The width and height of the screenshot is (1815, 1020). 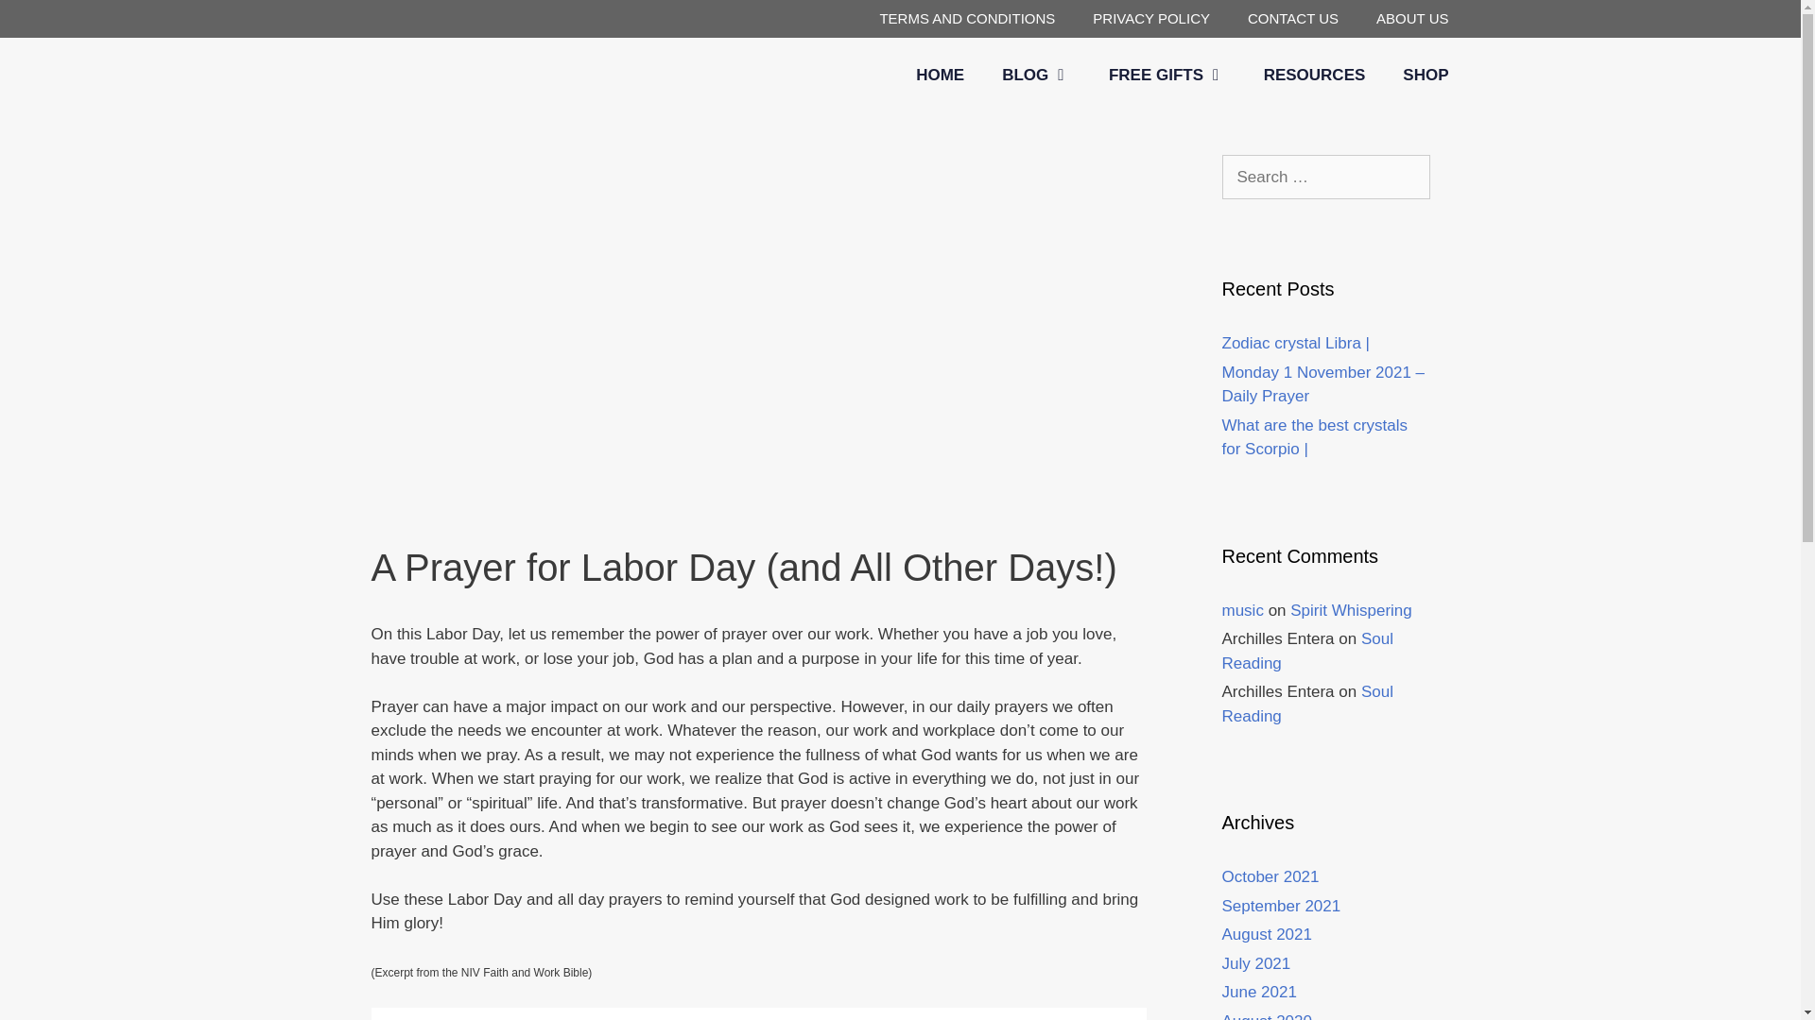 What do you see at coordinates (427, 76) in the screenshot?
I see `Ethereal Manifest` at bounding box center [427, 76].